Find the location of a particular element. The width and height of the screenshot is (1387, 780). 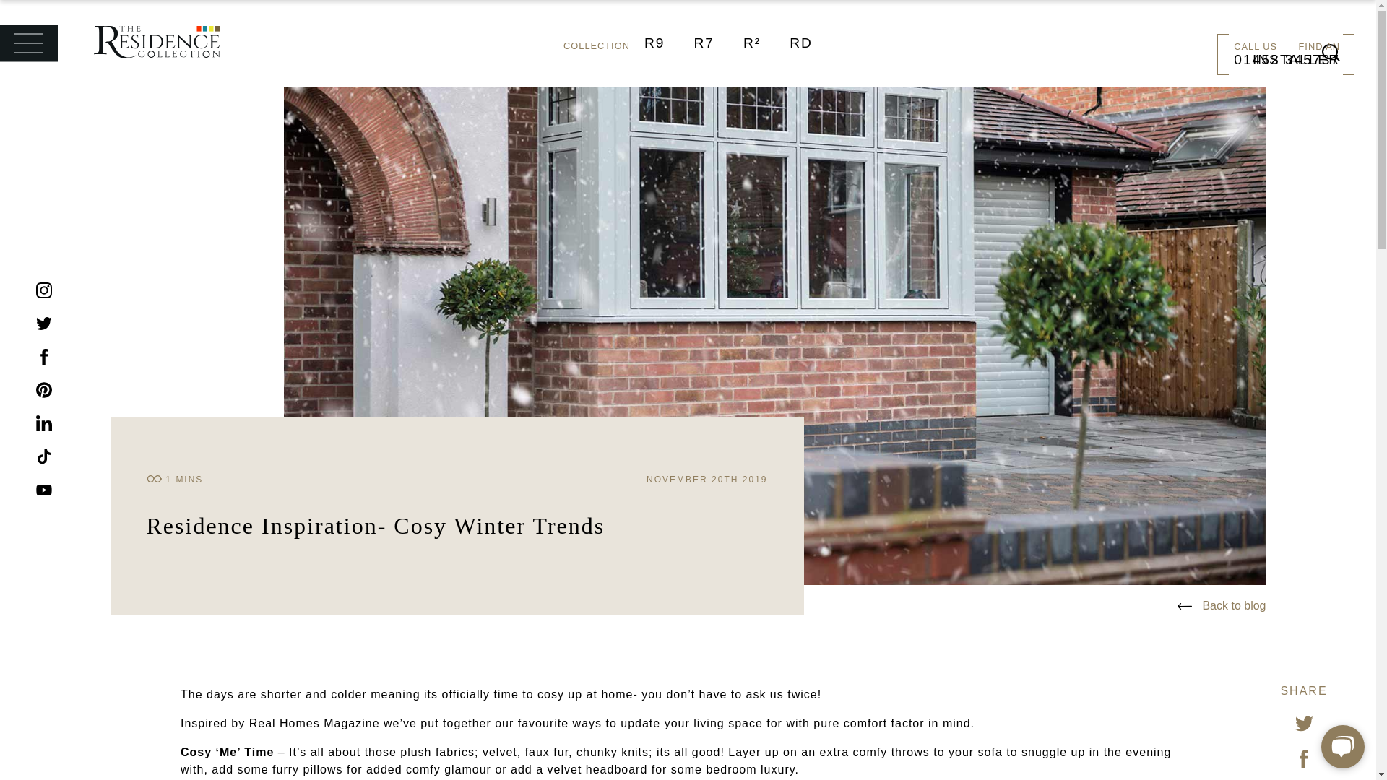

01452 345737 is located at coordinates (1287, 59).